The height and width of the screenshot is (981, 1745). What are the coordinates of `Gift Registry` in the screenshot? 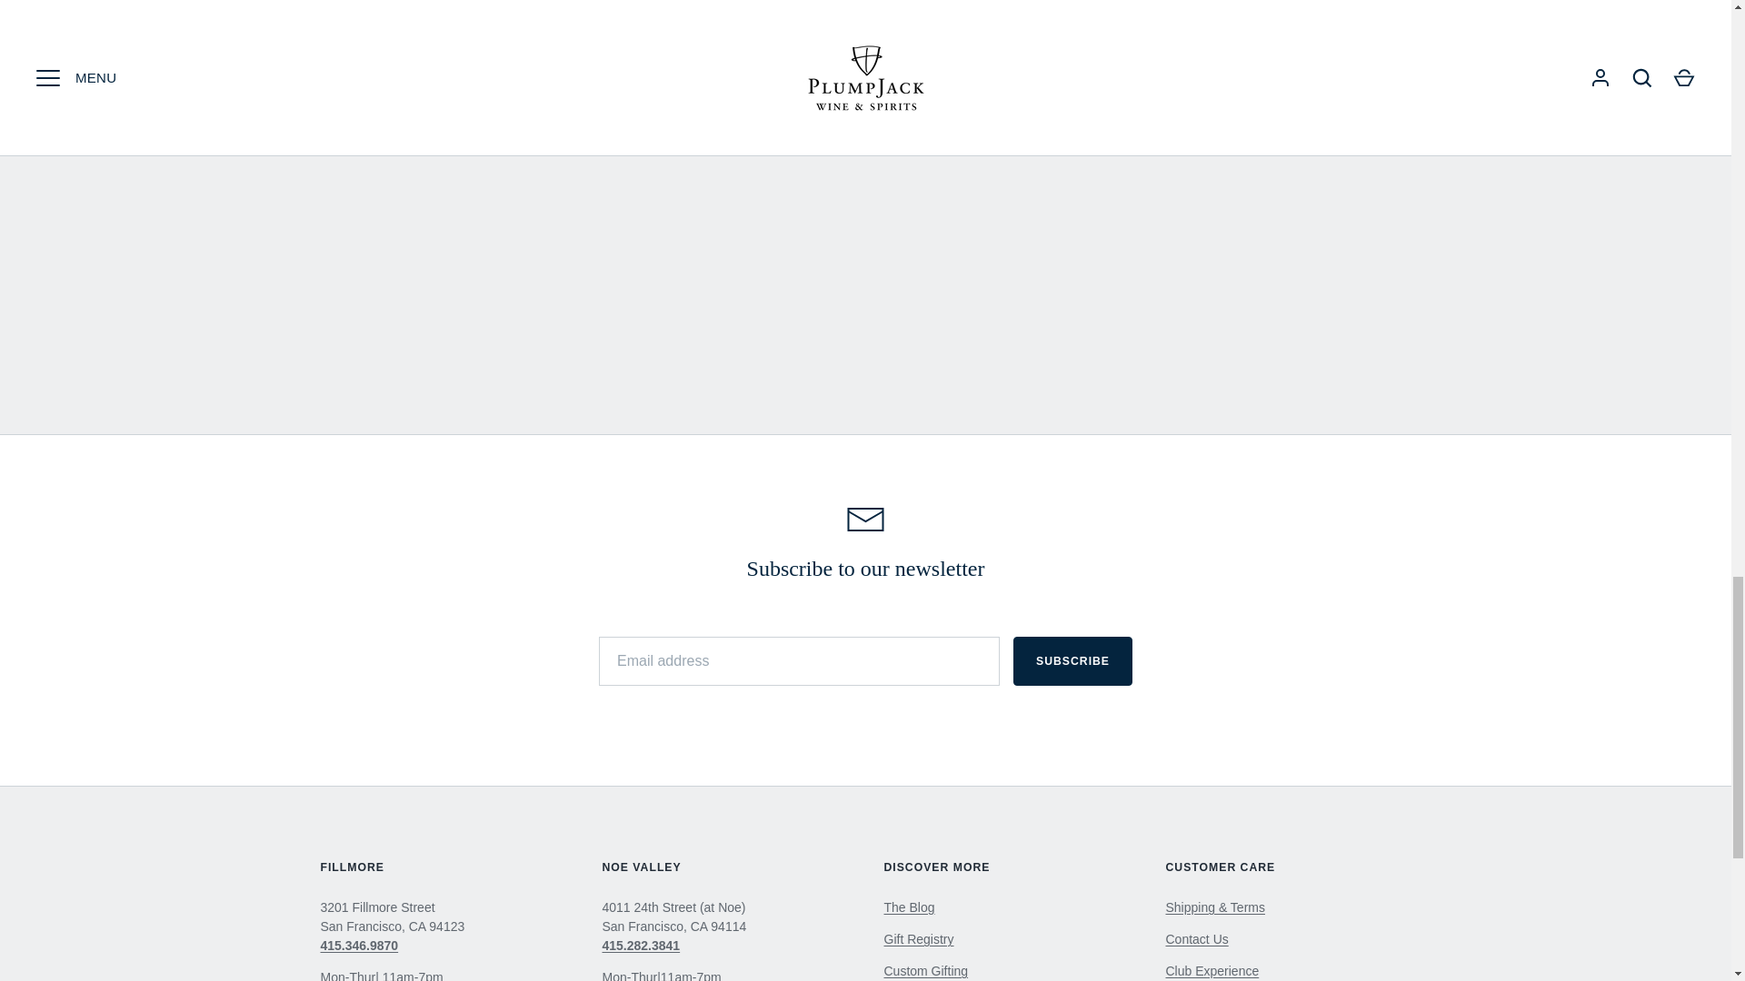 It's located at (918, 939).